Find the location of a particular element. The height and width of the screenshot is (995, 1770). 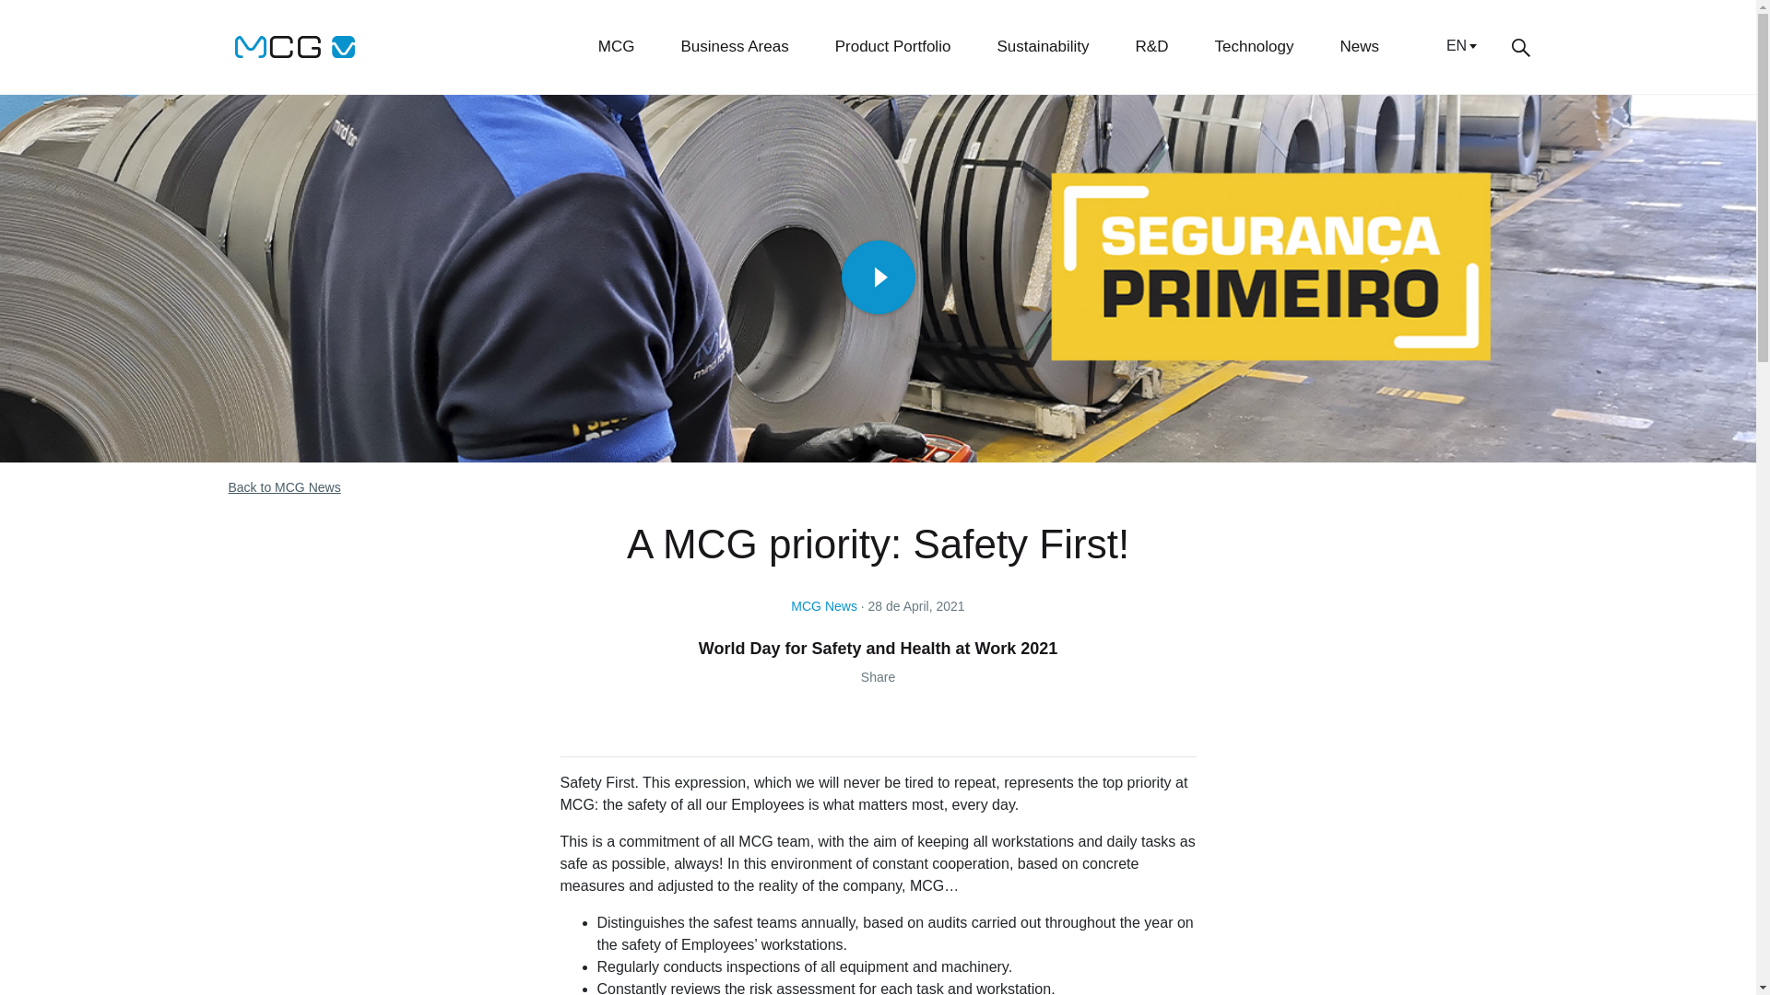

News is located at coordinates (1359, 46).